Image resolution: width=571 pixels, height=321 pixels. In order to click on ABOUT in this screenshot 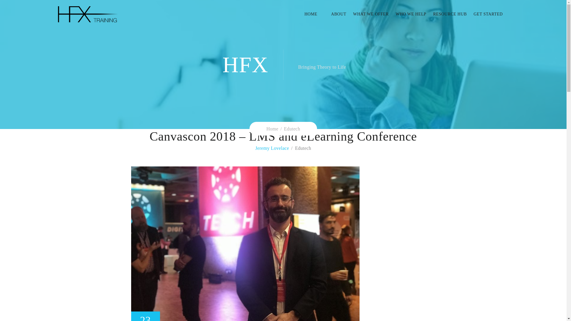, I will do `click(335, 14)`.